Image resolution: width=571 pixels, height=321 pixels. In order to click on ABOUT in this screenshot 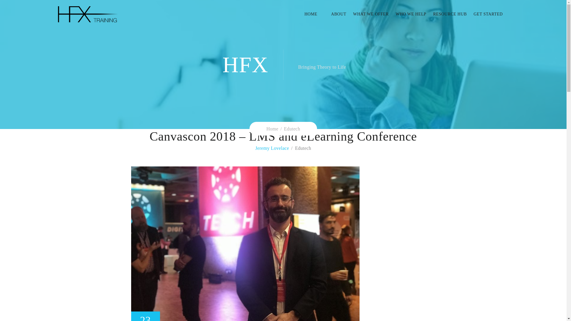, I will do `click(335, 14)`.